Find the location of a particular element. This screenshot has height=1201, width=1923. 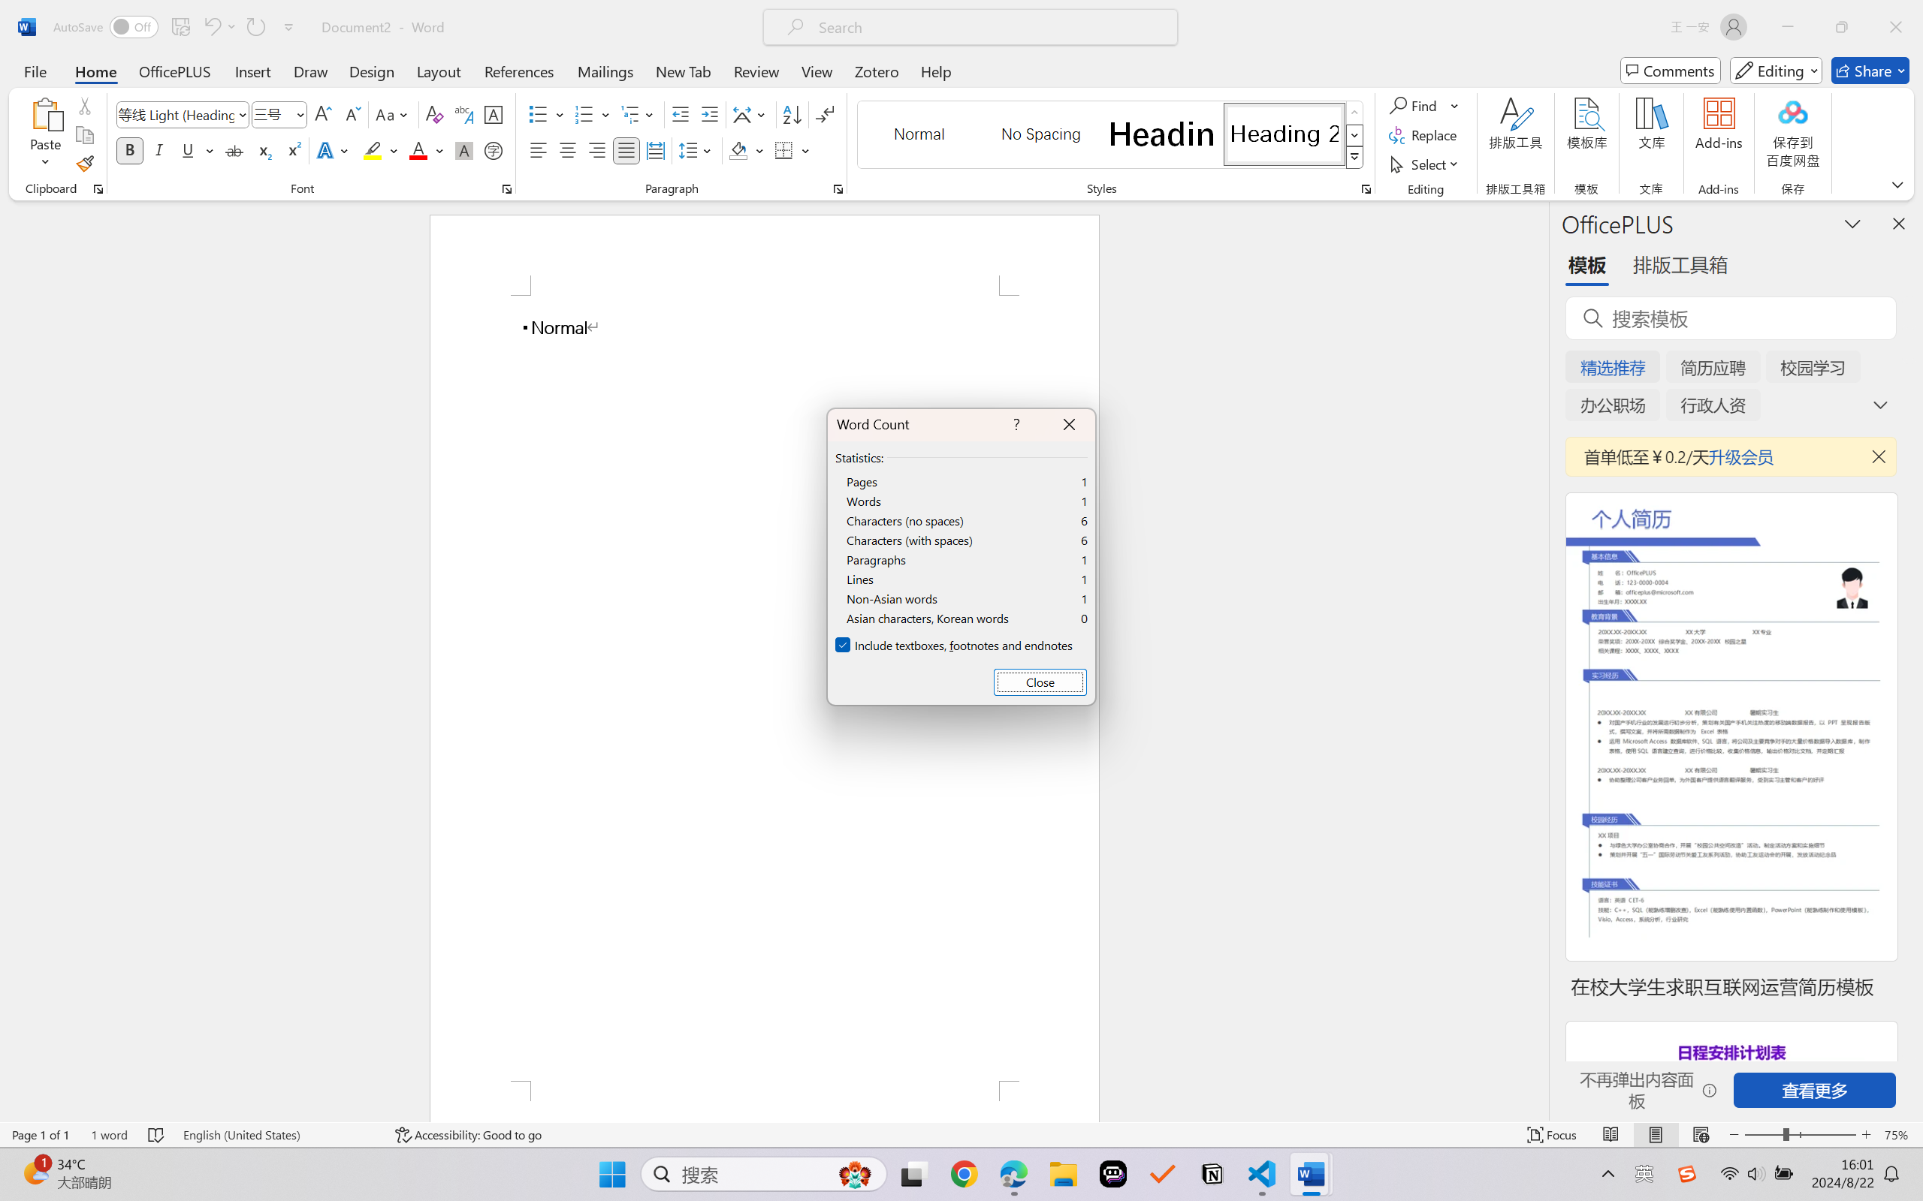

Sort... is located at coordinates (792, 114).